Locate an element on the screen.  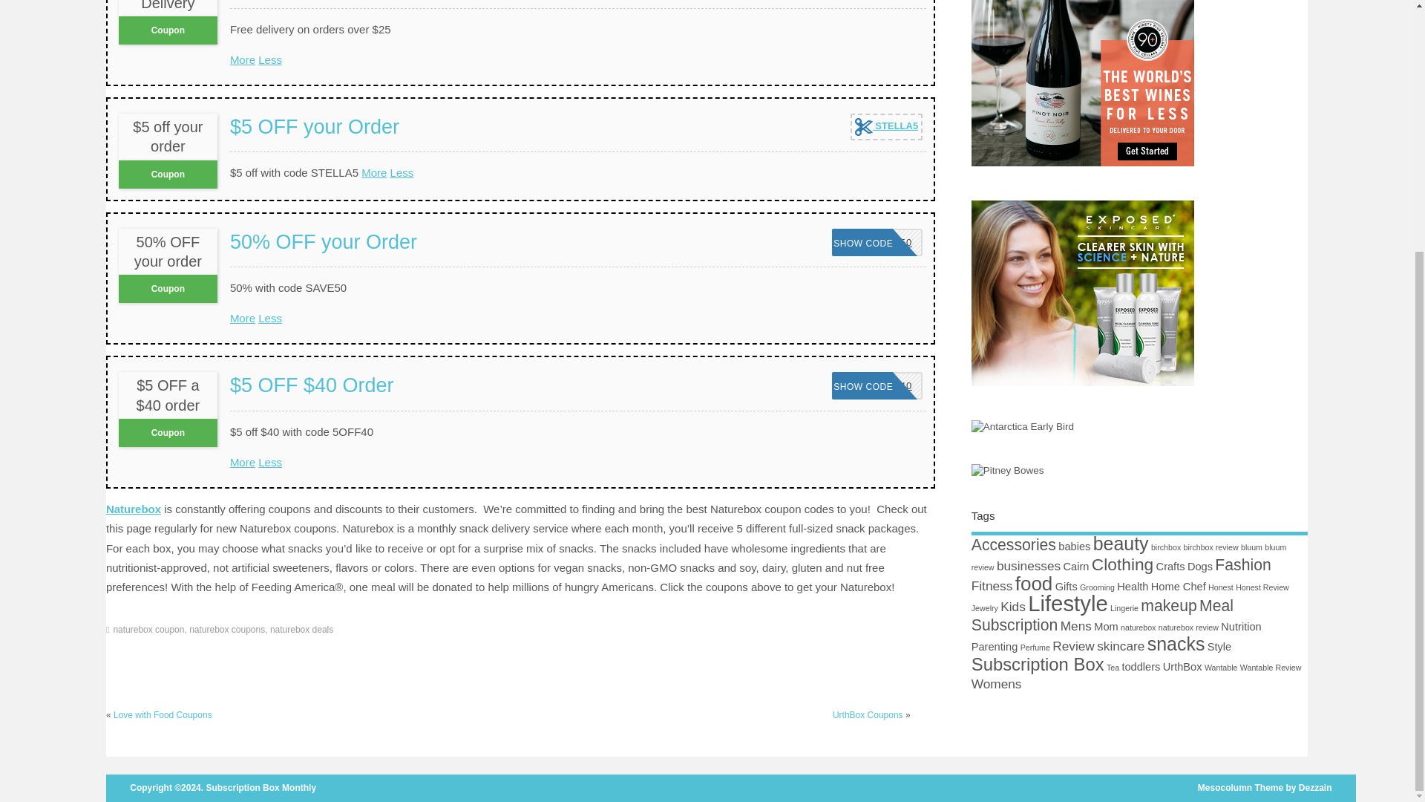
UrthBox Coupons is located at coordinates (163, 714).